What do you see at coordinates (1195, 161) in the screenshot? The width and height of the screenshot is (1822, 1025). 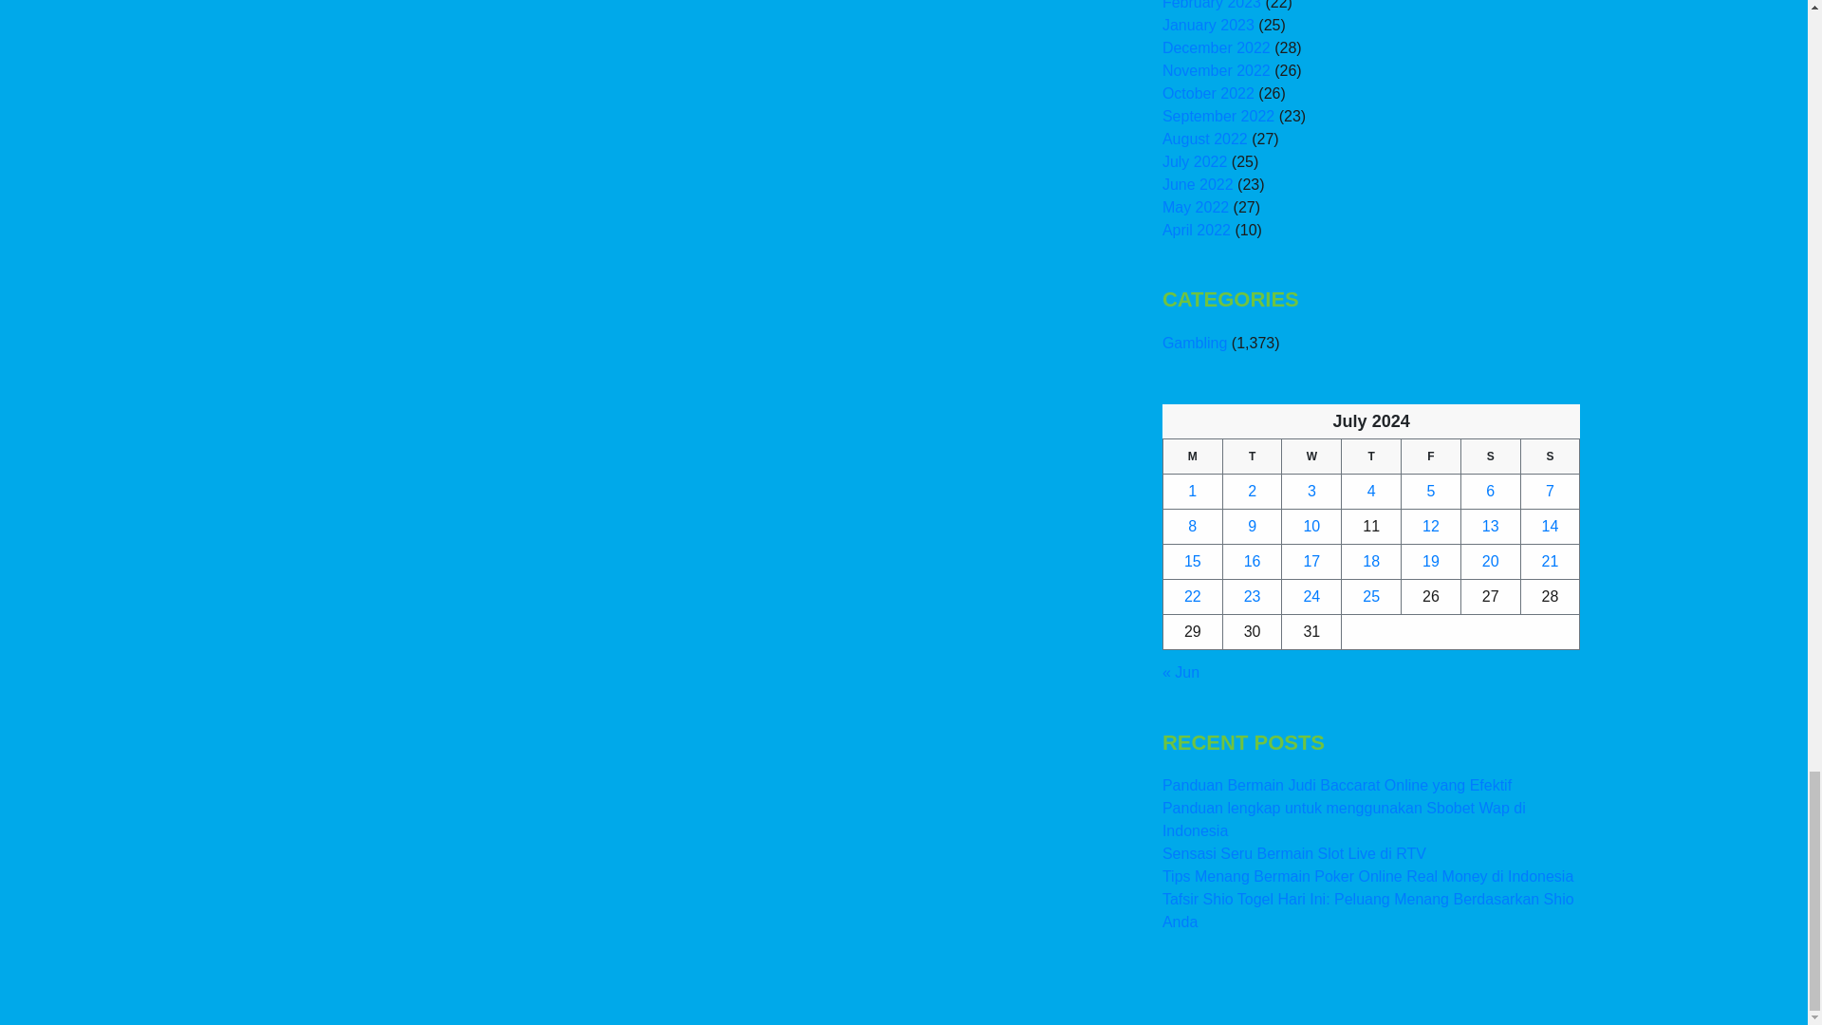 I see `July 2022` at bounding box center [1195, 161].